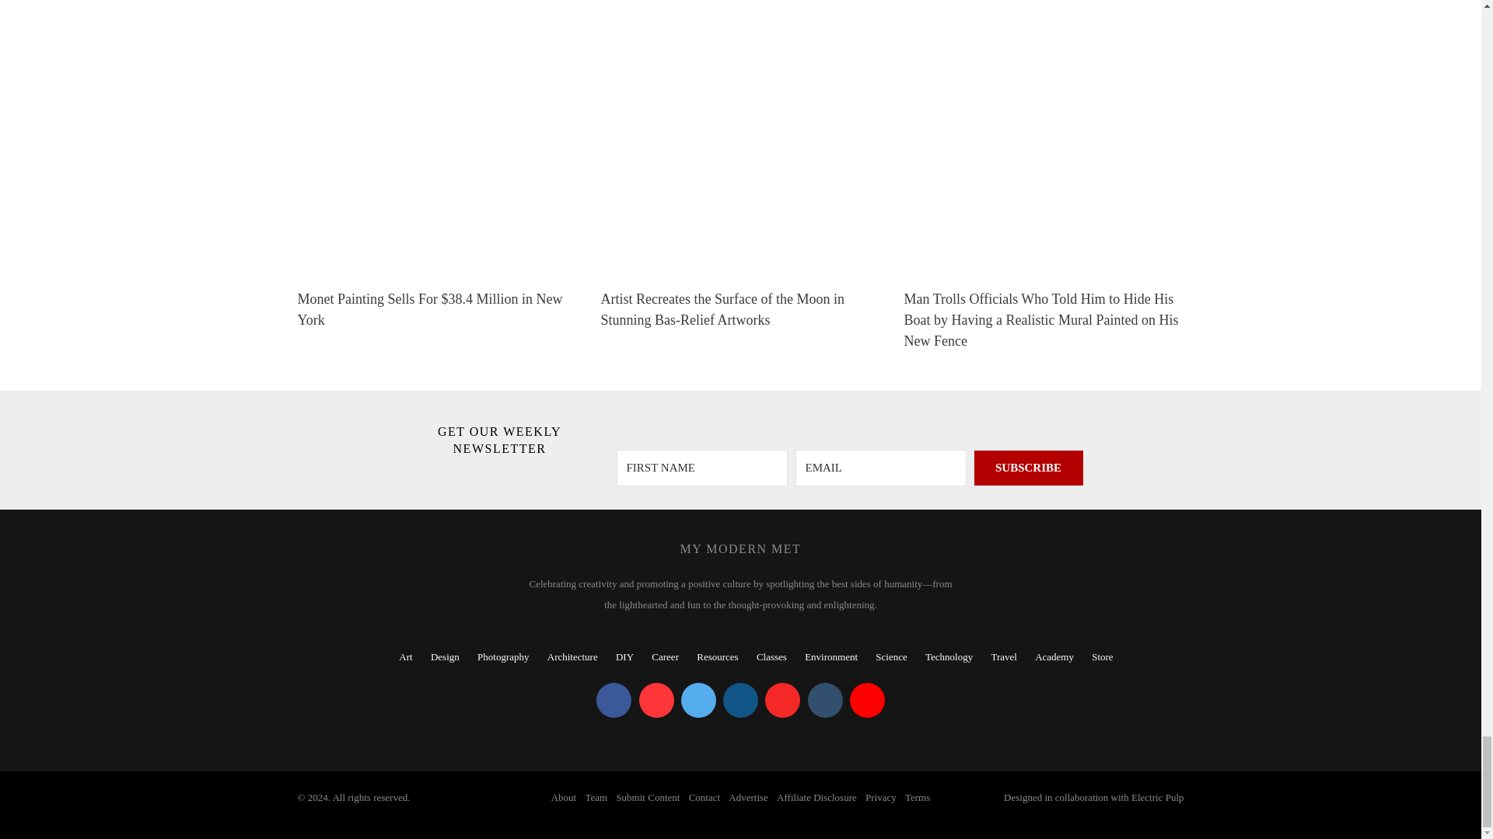 Image resolution: width=1493 pixels, height=839 pixels. I want to click on My Modern Met on Tumblr, so click(824, 701).